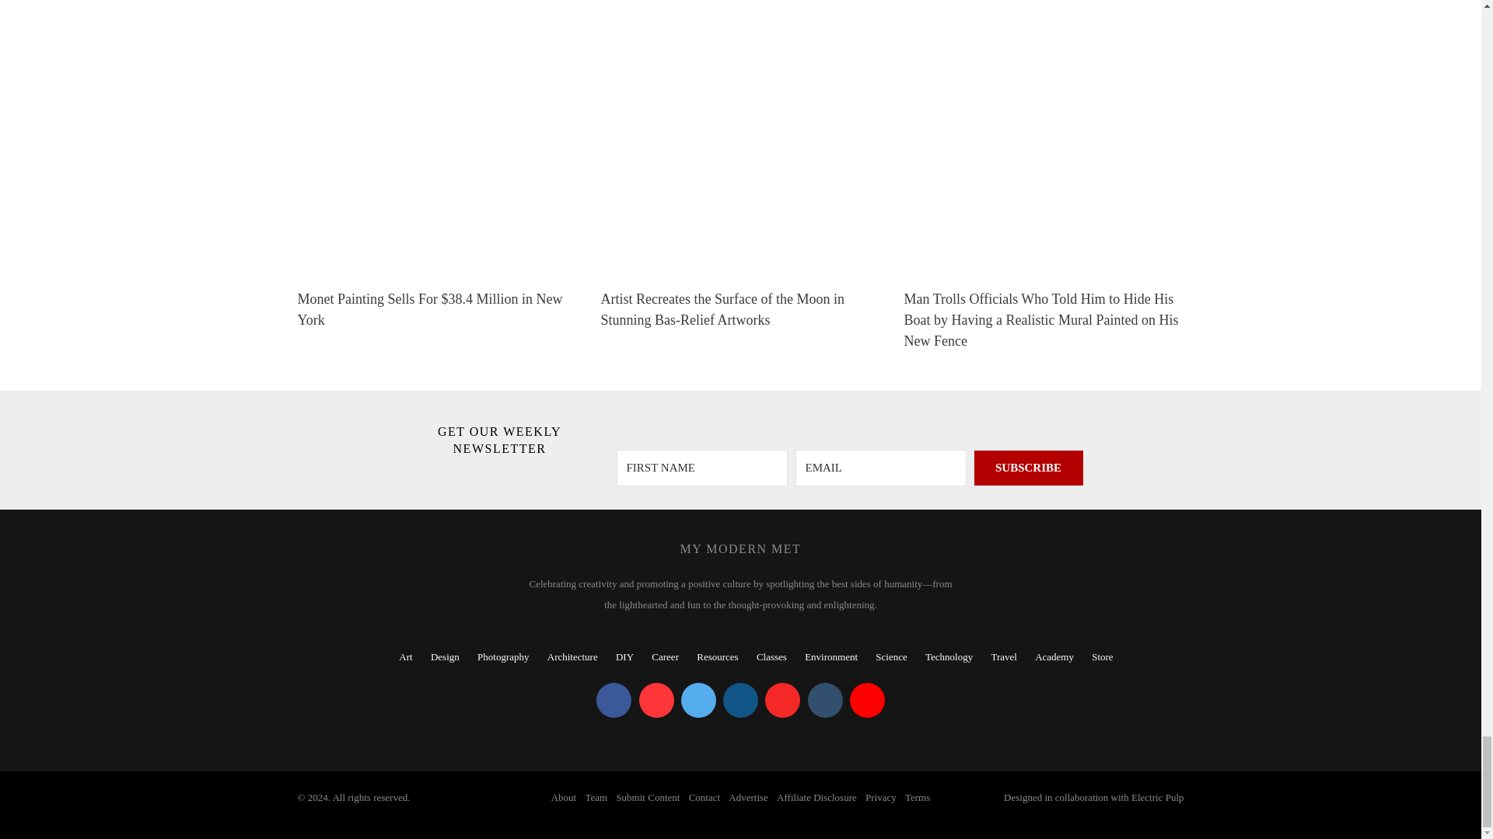 Image resolution: width=1493 pixels, height=839 pixels. I want to click on My Modern Met on Tumblr, so click(824, 701).